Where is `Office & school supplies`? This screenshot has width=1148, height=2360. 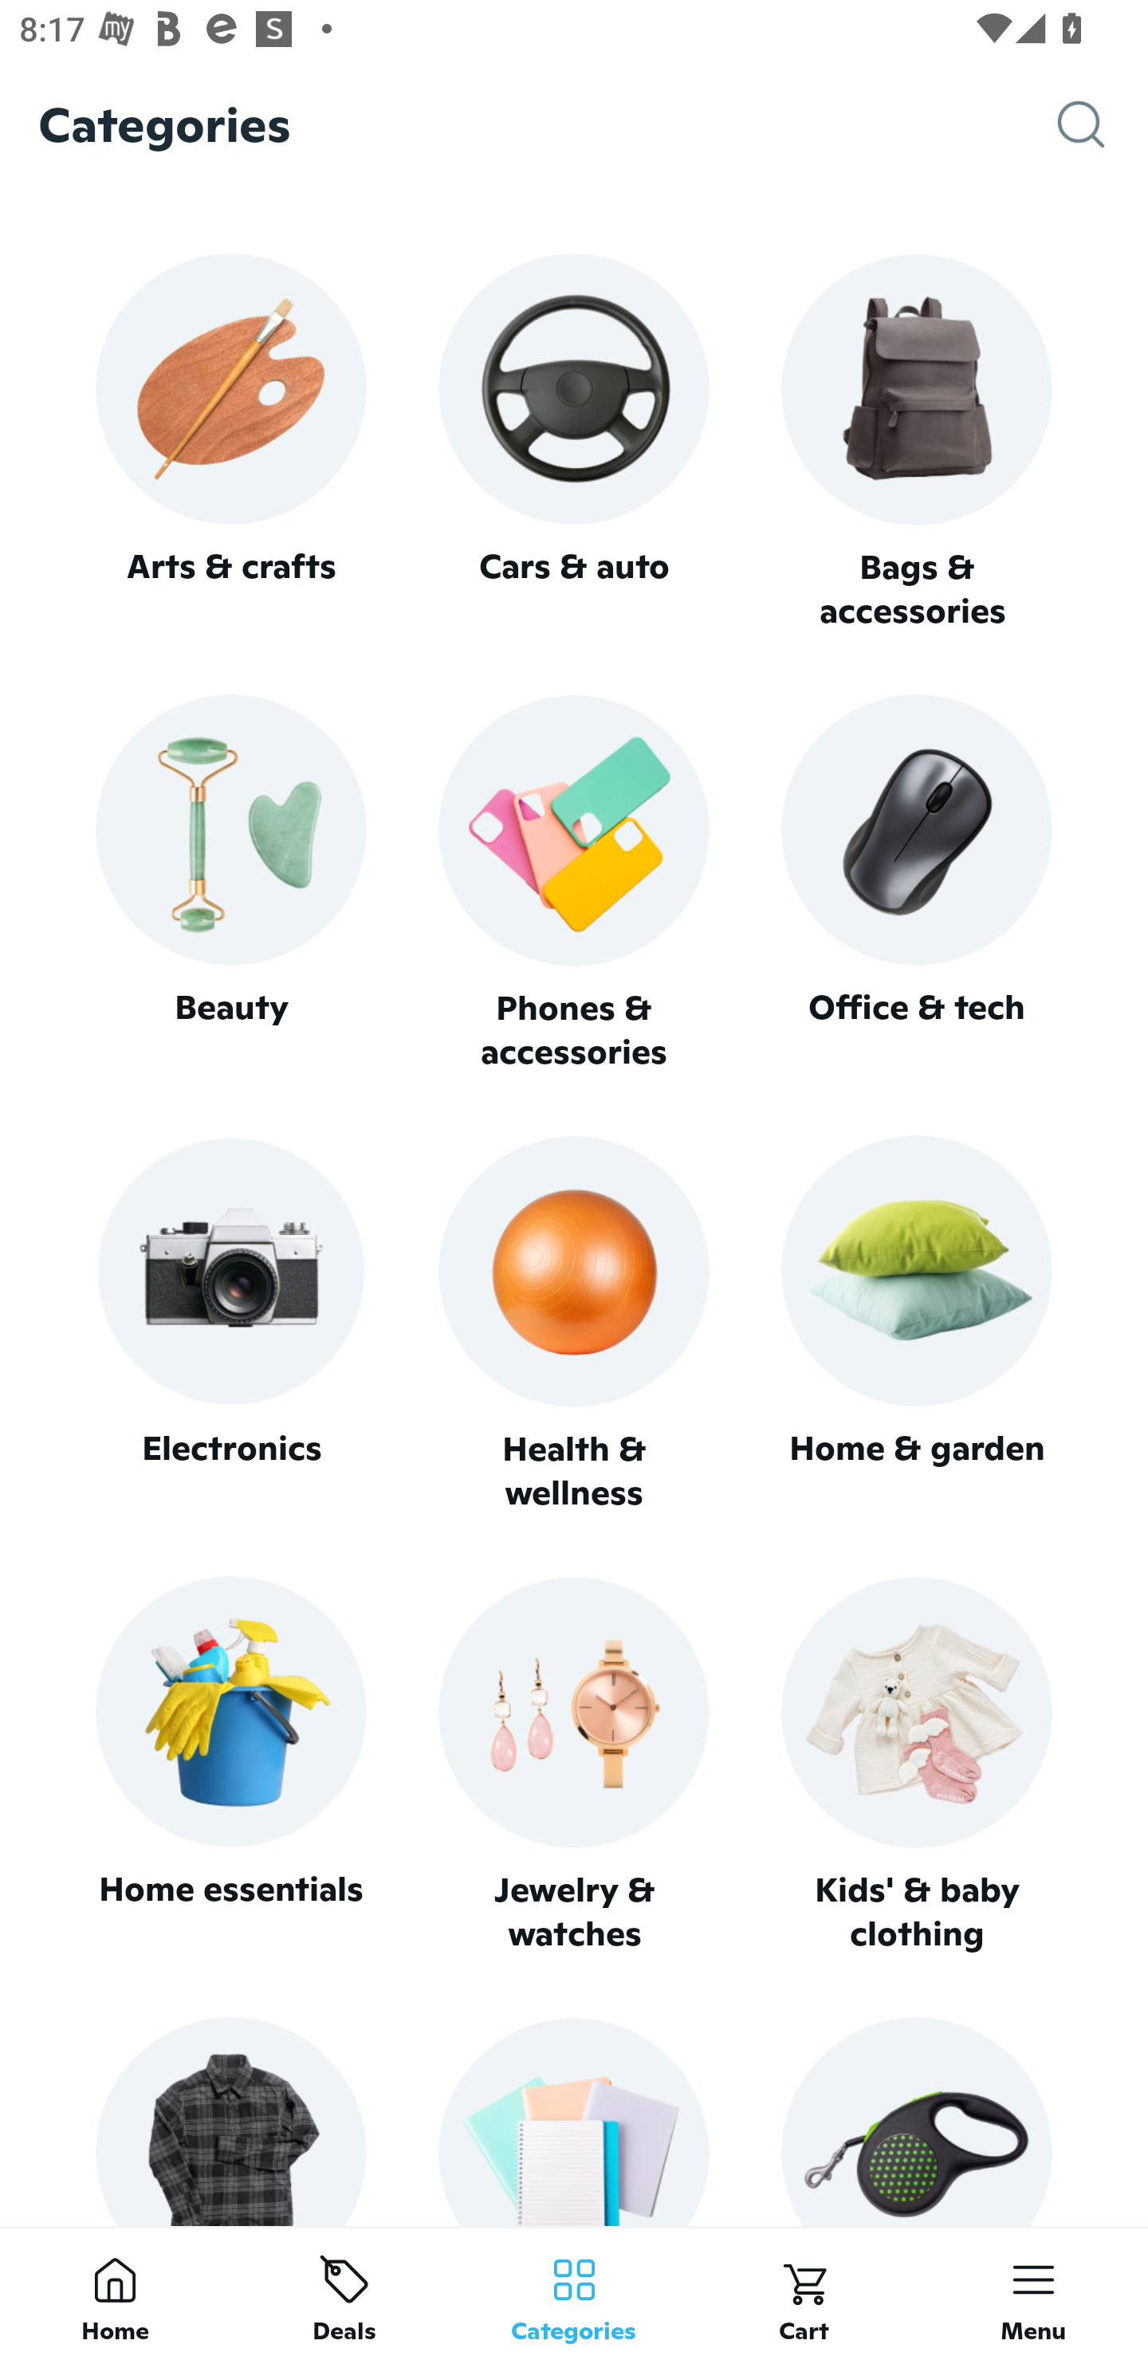
Office & school supplies is located at coordinates (574, 2121).